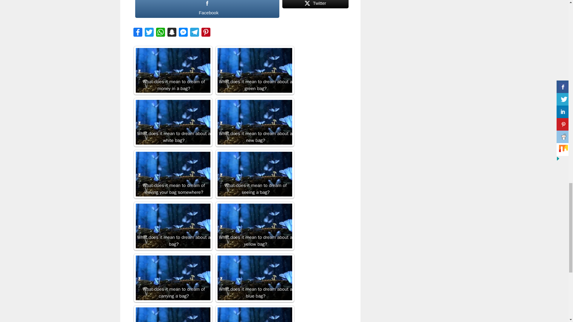 This screenshot has height=322, width=573. What do you see at coordinates (315, 9) in the screenshot?
I see `Twitter` at bounding box center [315, 9].